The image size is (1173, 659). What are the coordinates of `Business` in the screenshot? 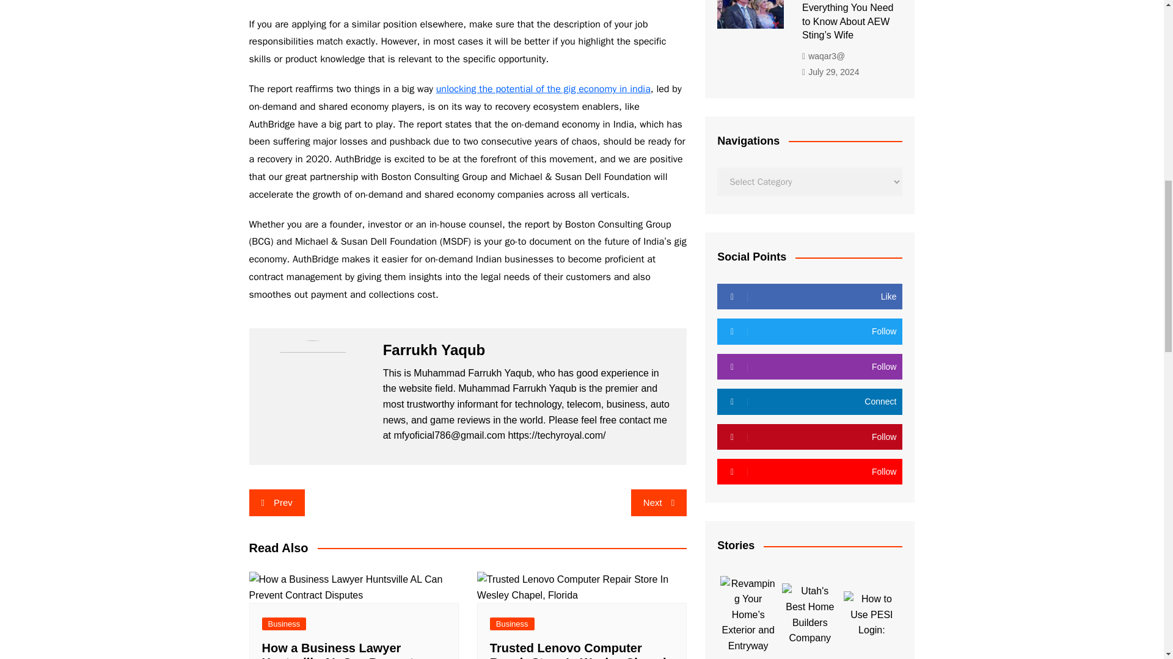 It's located at (283, 624).